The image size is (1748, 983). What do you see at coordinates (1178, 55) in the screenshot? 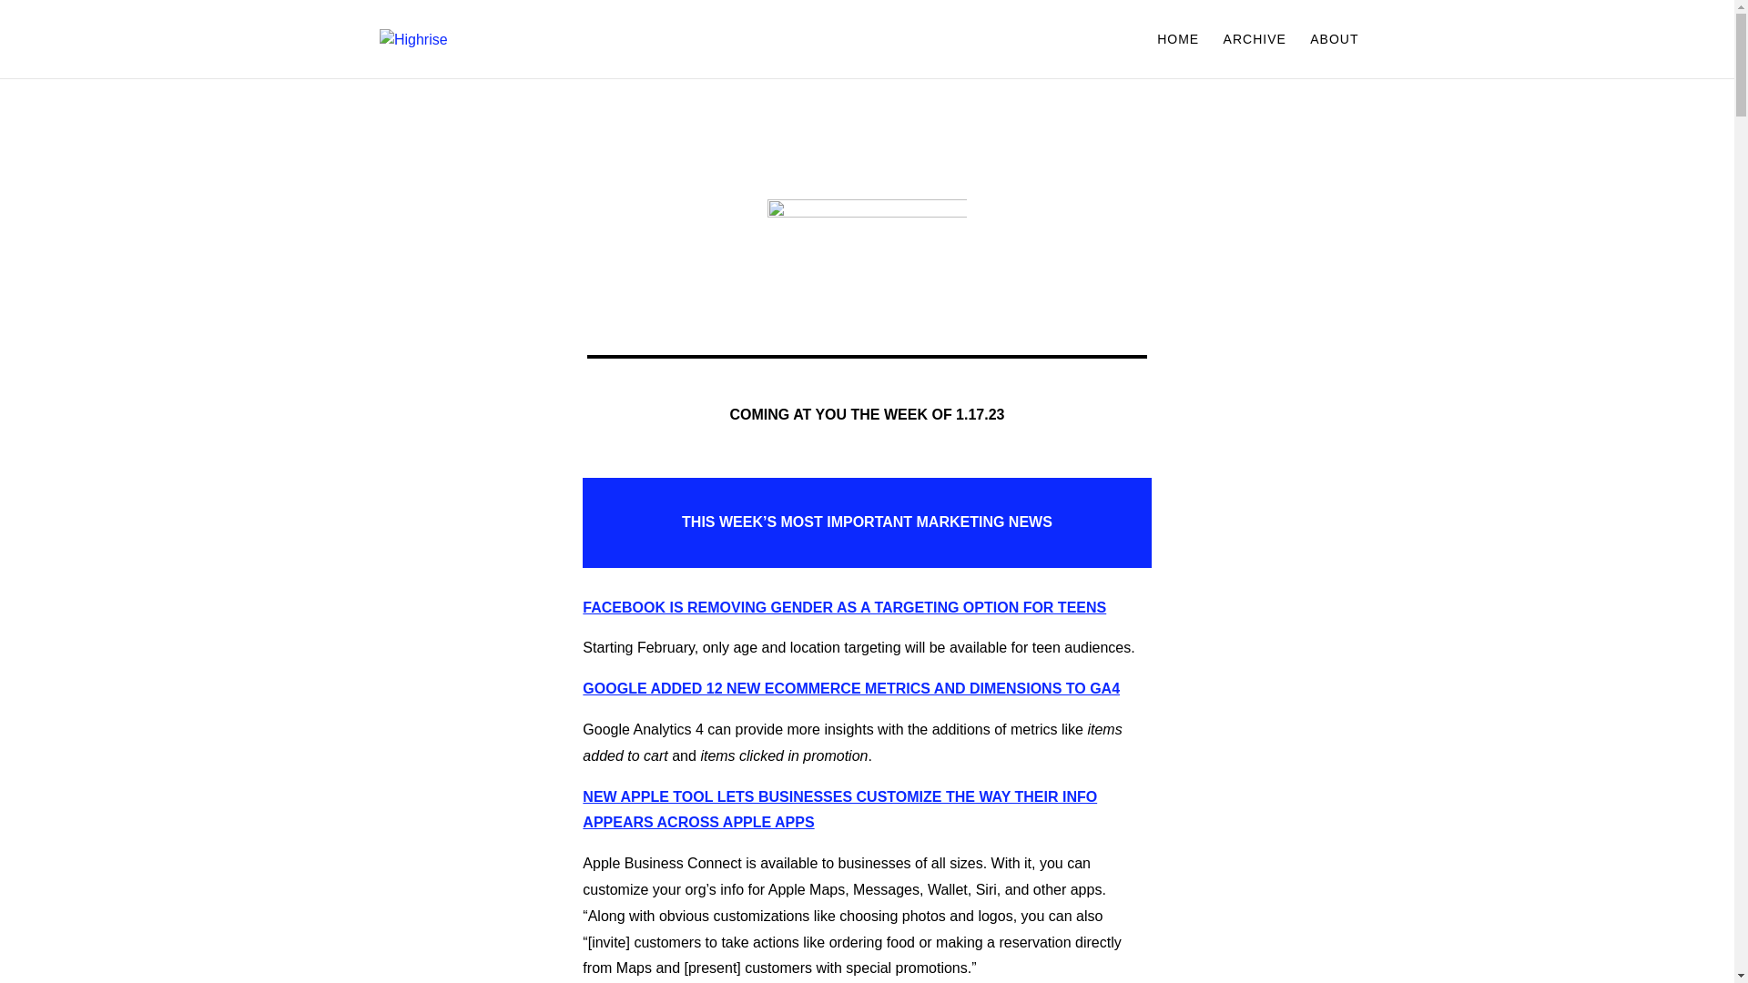
I see `HOME` at bounding box center [1178, 55].